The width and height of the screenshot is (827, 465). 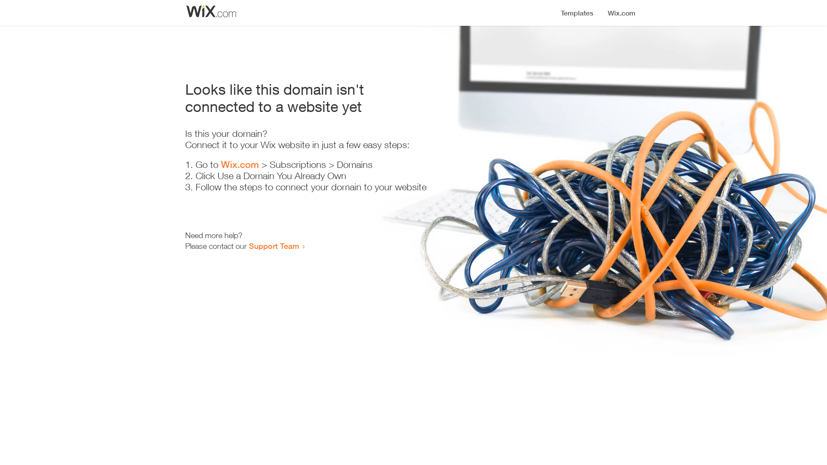 What do you see at coordinates (274, 246) in the screenshot?
I see `Support Team` at bounding box center [274, 246].